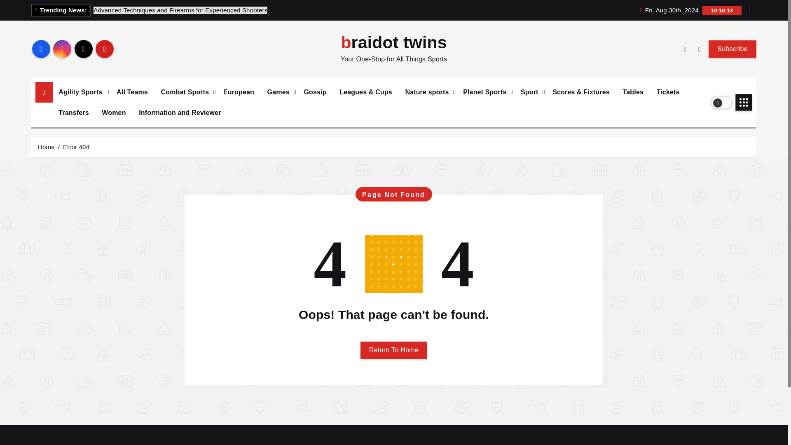  What do you see at coordinates (132, 92) in the screenshot?
I see `All Teams` at bounding box center [132, 92].